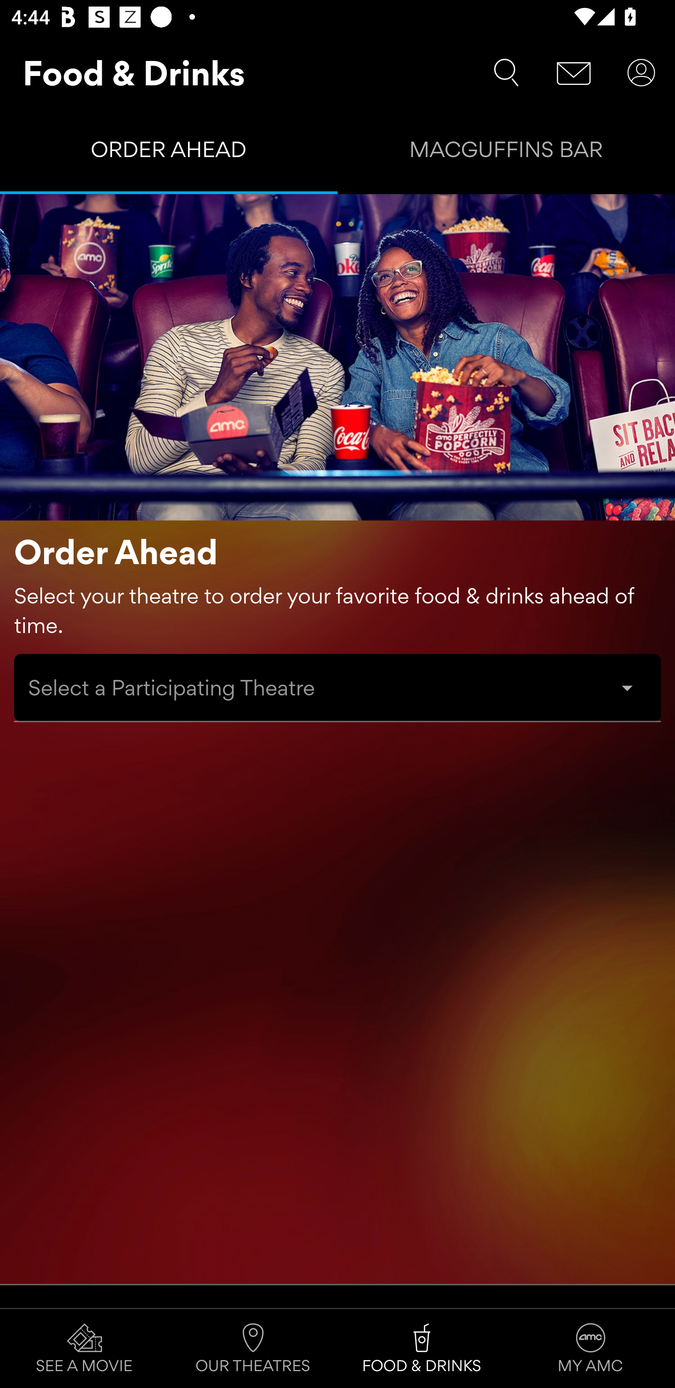  I want to click on Message Center, so click(574, 73).